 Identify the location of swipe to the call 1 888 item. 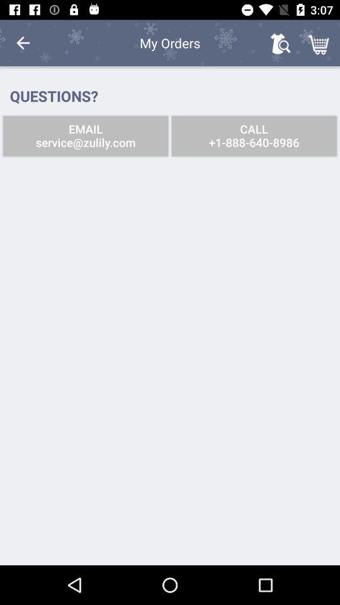
(254, 136).